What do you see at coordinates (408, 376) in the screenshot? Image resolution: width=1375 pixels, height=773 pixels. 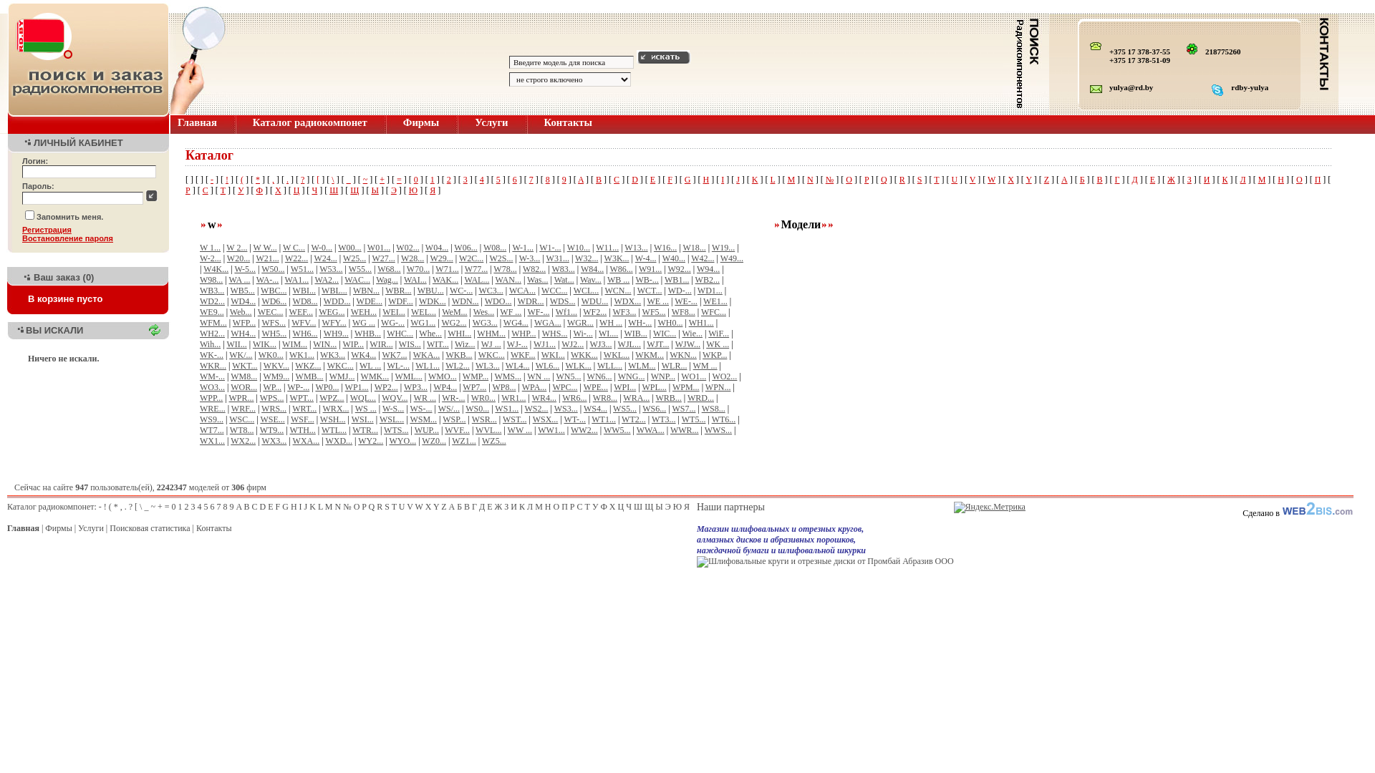 I see `WML...` at bounding box center [408, 376].